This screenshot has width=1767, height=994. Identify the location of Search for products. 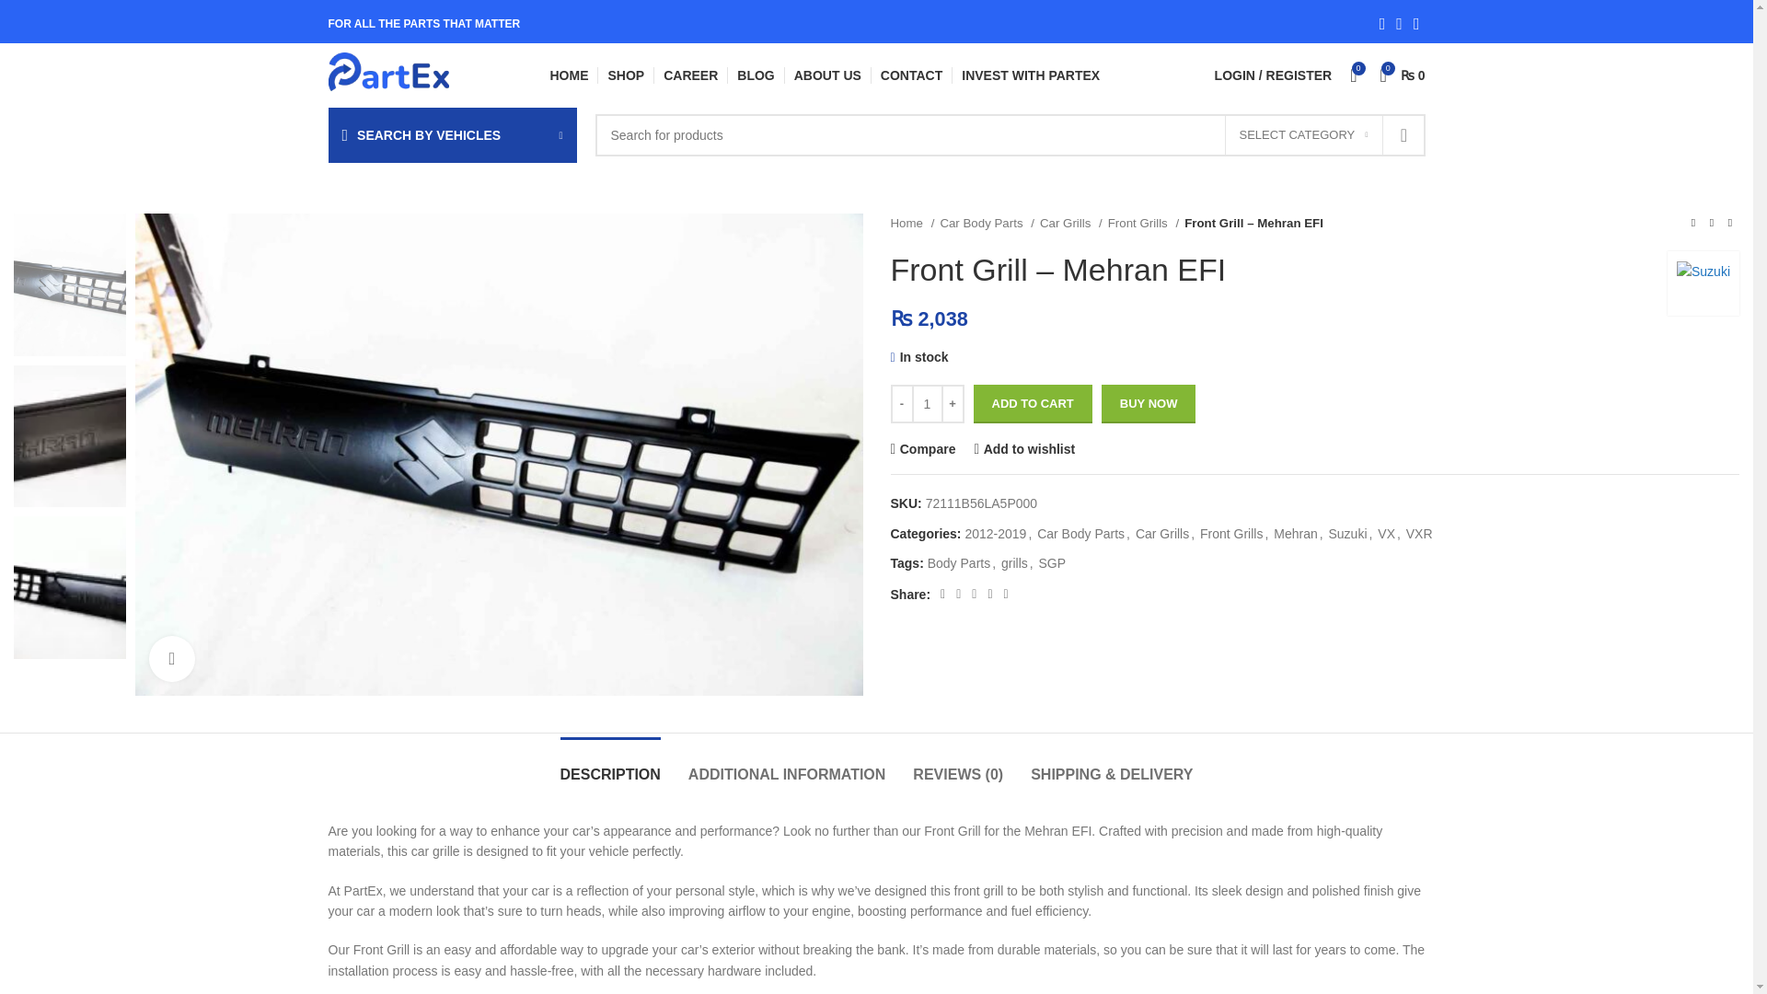
(1009, 134).